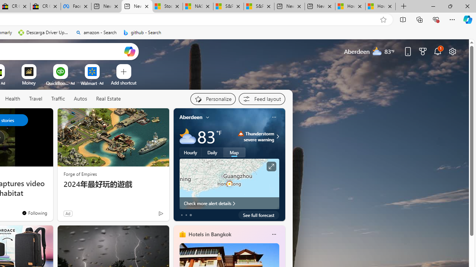  I want to click on How to Use a Monitor With Your Closed Laptop, so click(380, 7).